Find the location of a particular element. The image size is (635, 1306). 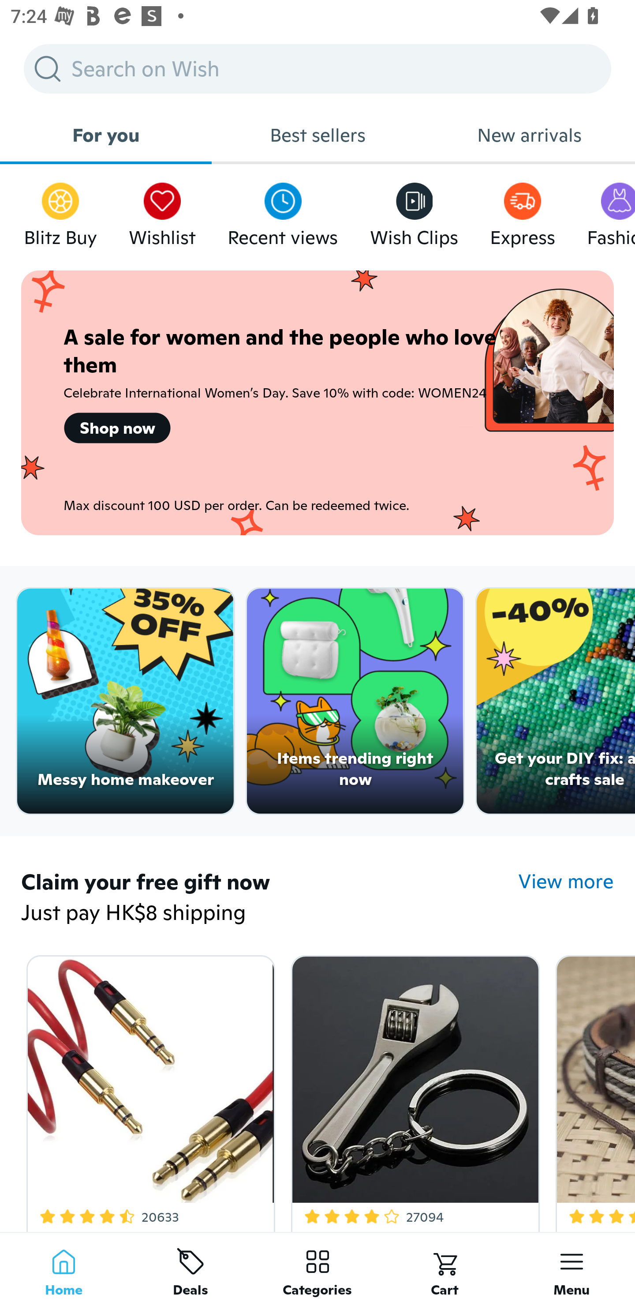

Wishlist is located at coordinates (162, 211).